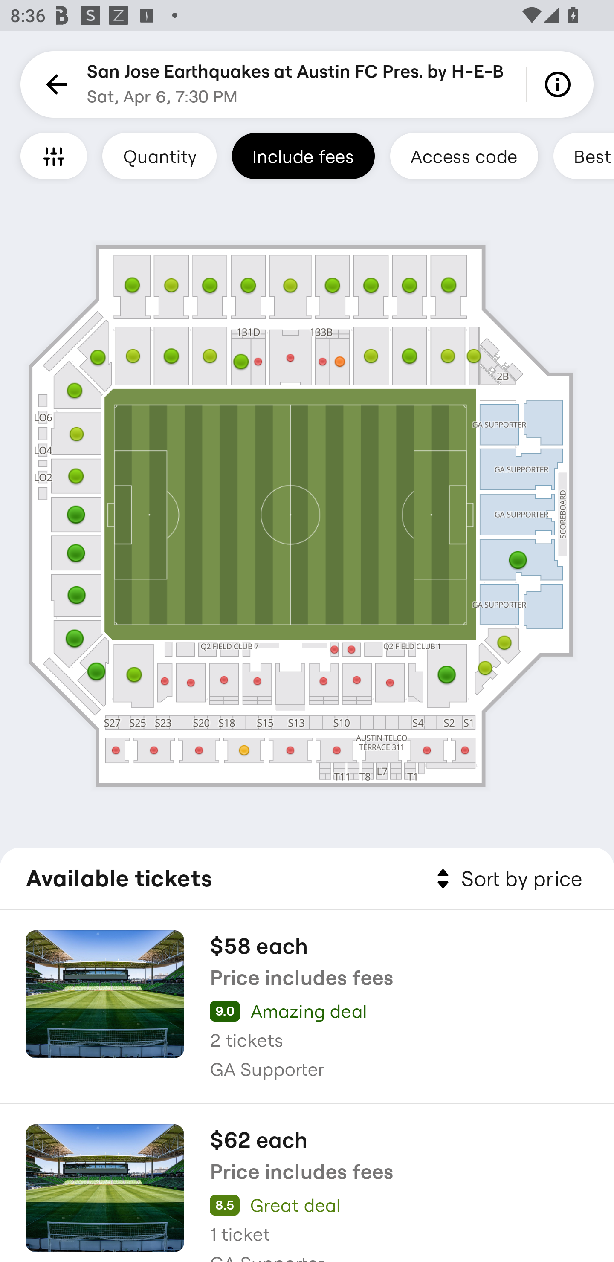  I want to click on Info, so click(560, 84).